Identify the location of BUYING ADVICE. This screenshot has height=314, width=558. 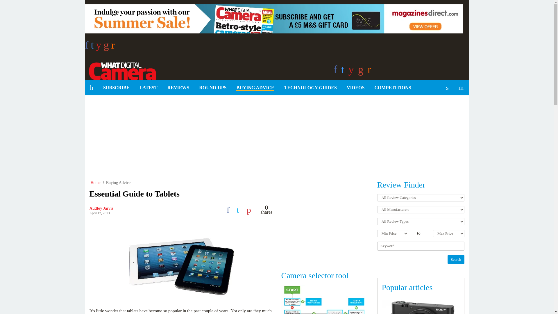
(255, 88).